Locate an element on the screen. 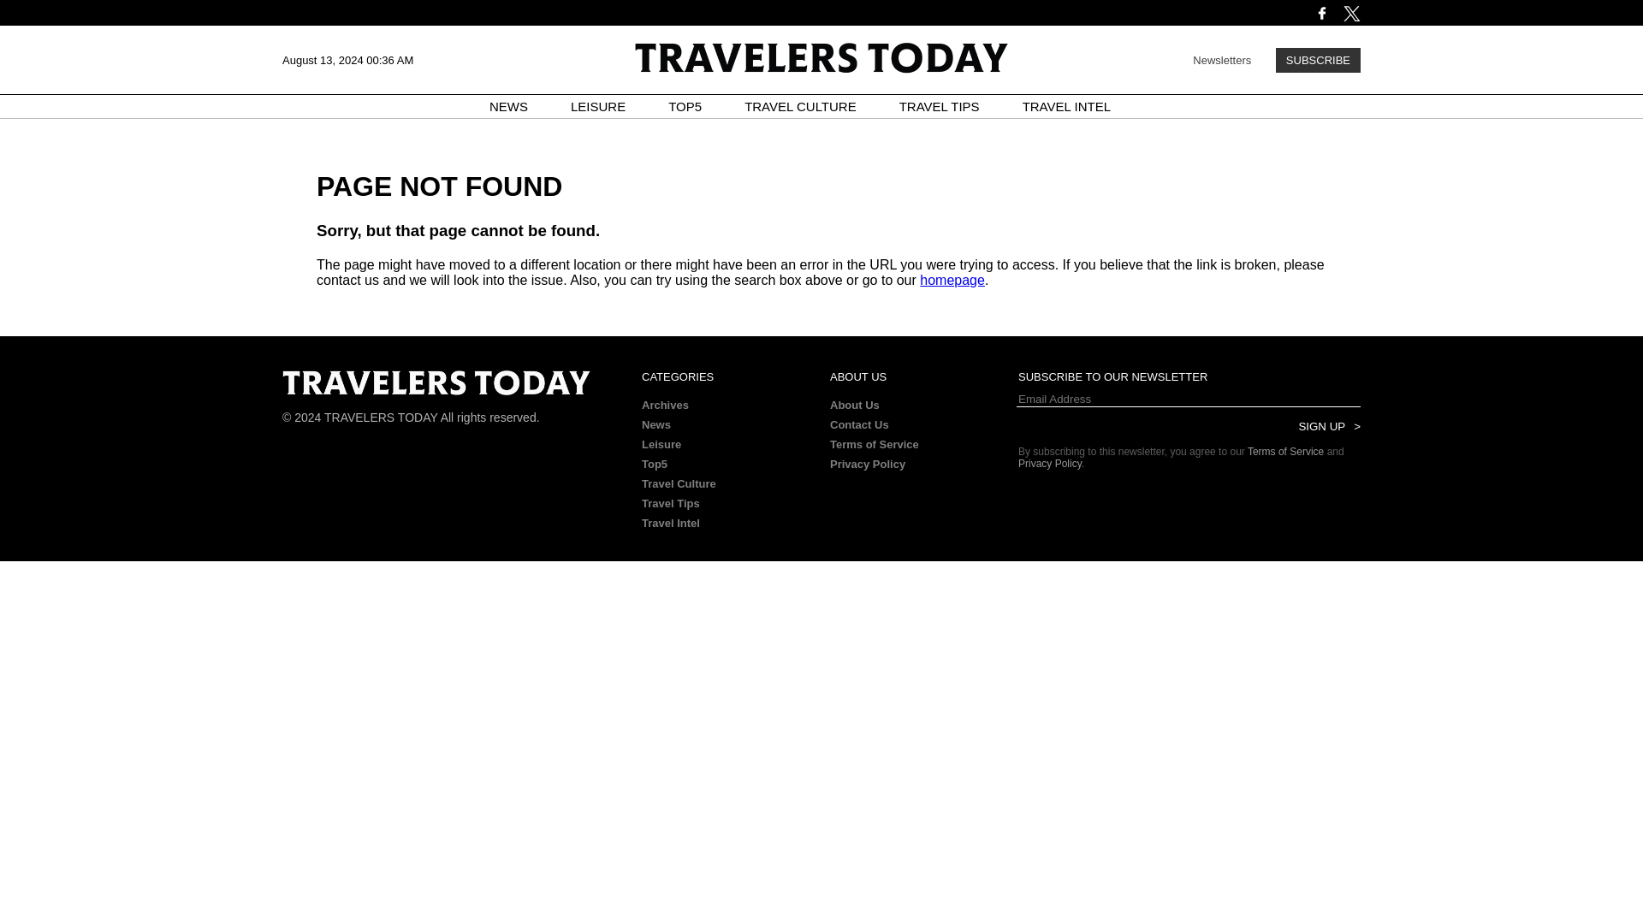  Leisure is located at coordinates (661, 444).